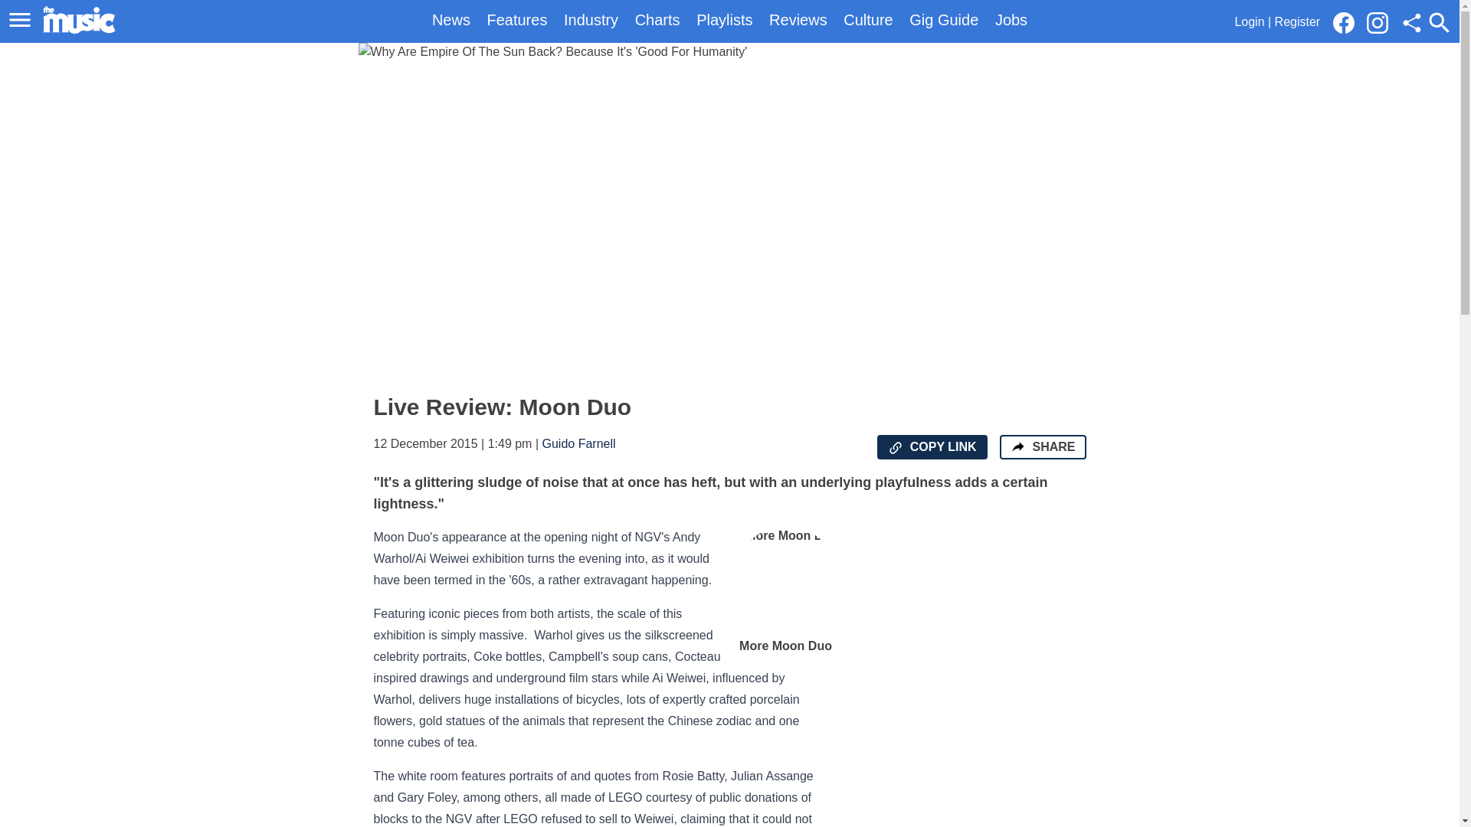  What do you see at coordinates (1378, 23) in the screenshot?
I see `Link to our Instagram` at bounding box center [1378, 23].